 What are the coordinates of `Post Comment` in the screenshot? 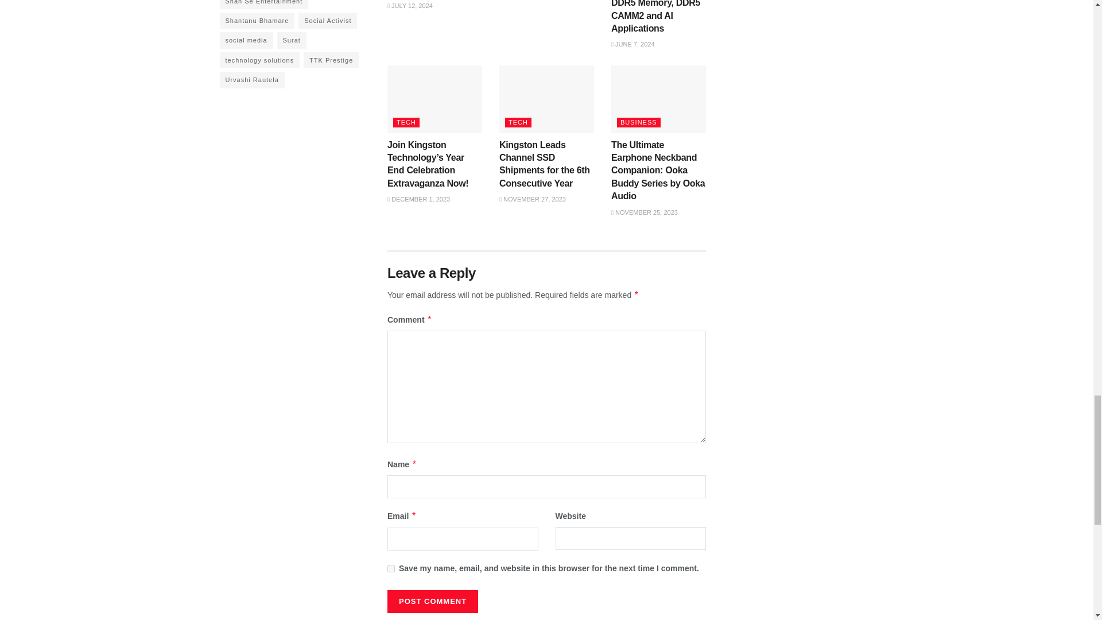 It's located at (433, 602).